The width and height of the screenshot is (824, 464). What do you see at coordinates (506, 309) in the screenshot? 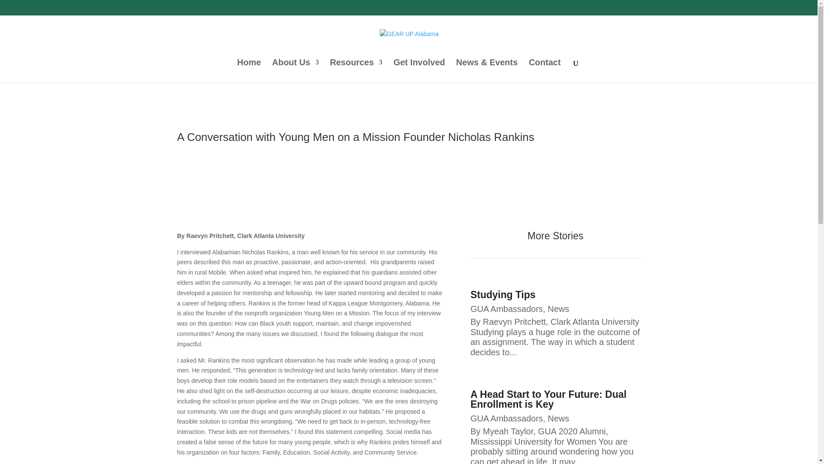
I see `GUA Ambassadors` at bounding box center [506, 309].